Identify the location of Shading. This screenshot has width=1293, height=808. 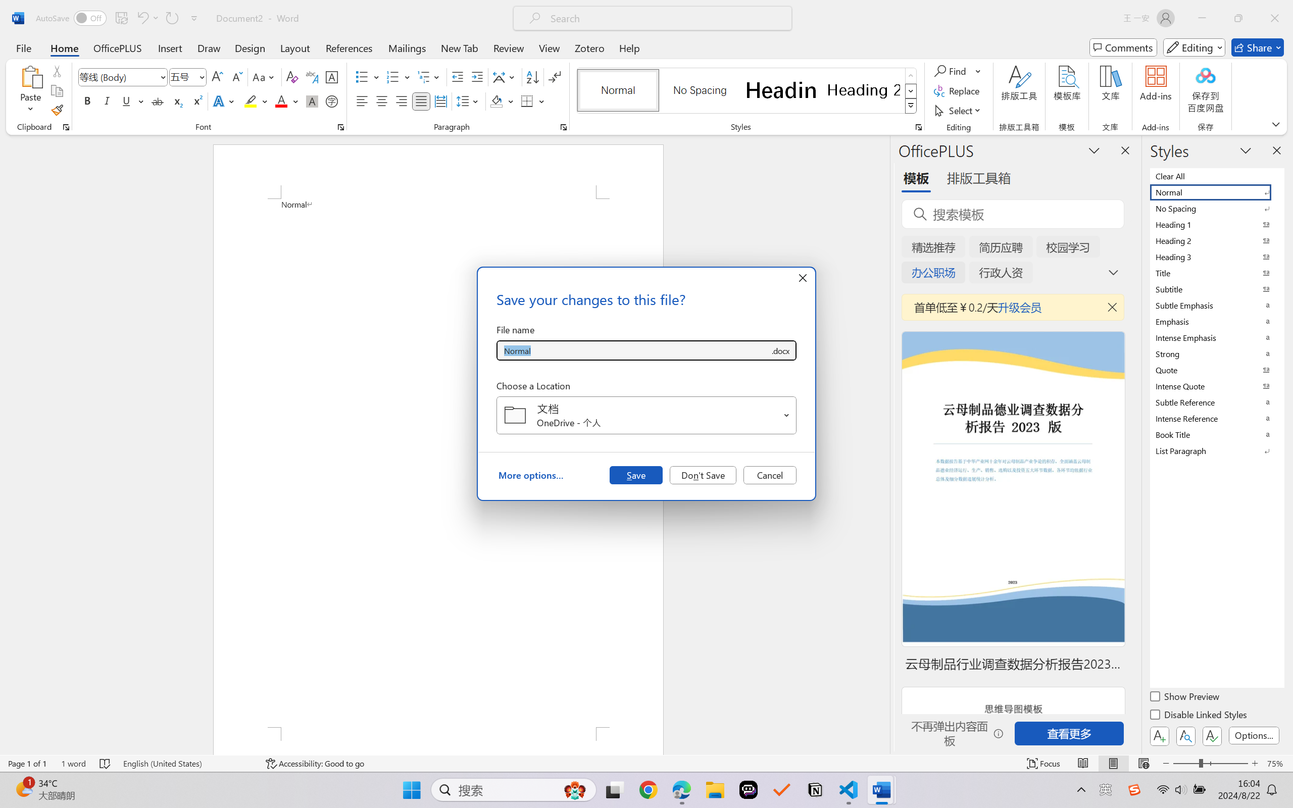
(502, 101).